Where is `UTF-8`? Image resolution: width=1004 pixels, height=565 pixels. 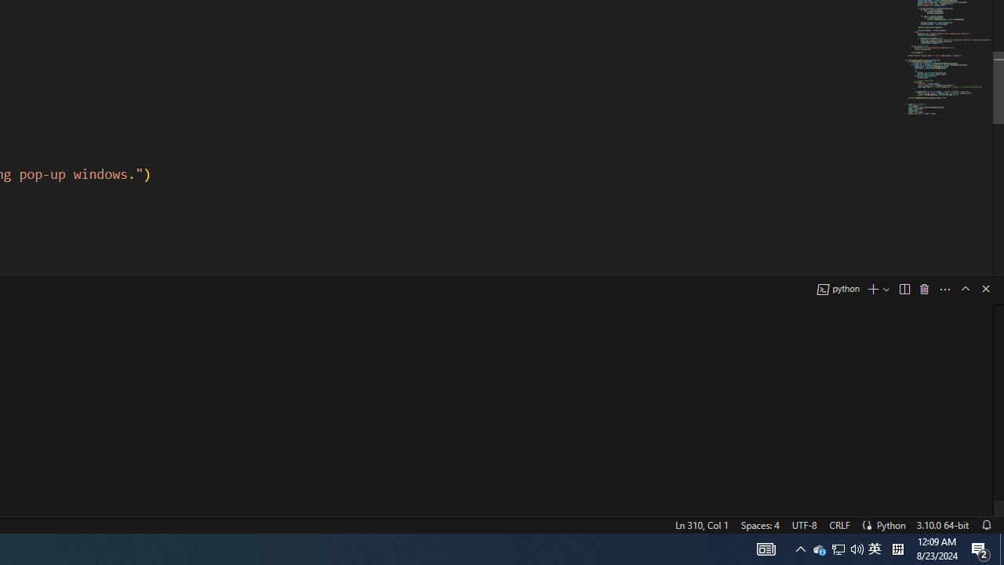
UTF-8 is located at coordinates (804, 524).